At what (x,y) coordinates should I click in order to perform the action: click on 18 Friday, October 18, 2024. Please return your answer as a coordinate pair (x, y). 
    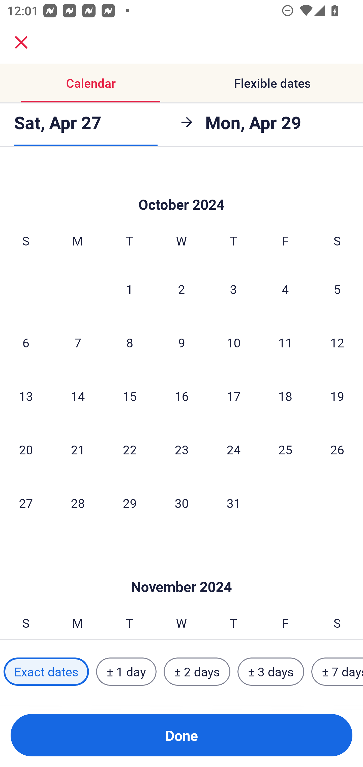
    Looking at the image, I should click on (285, 396).